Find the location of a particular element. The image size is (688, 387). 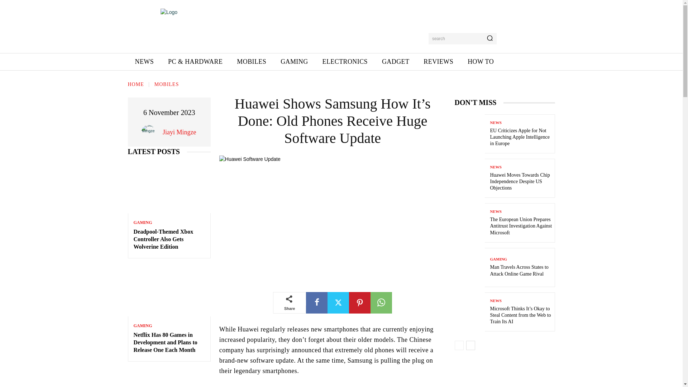

GADGET is located at coordinates (396, 62).